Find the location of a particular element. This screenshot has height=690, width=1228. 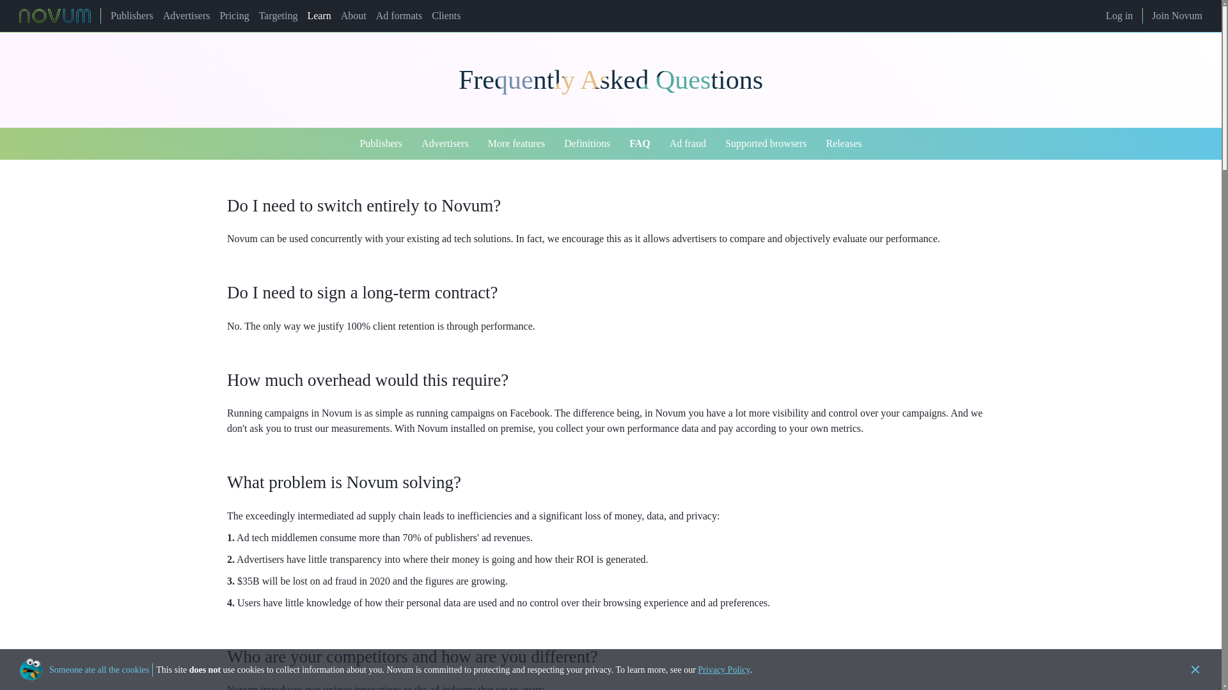

Publishers is located at coordinates (132, 15).